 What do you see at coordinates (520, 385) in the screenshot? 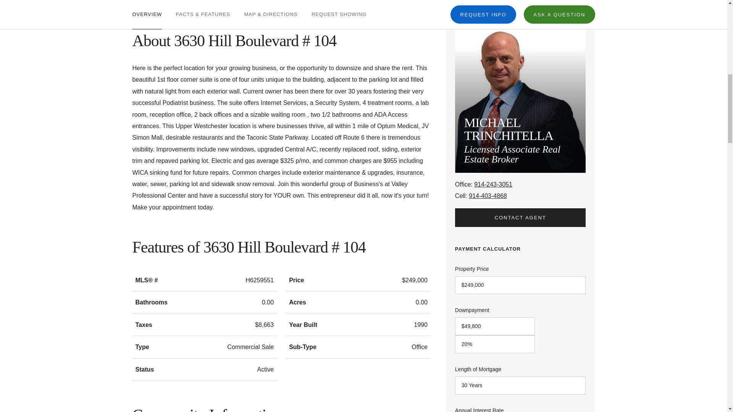
I see `30 Years` at bounding box center [520, 385].